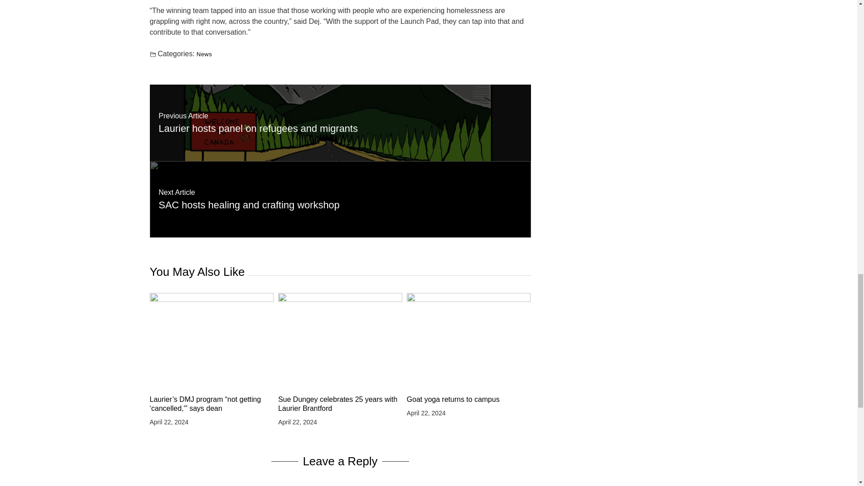  I want to click on News, so click(204, 54).